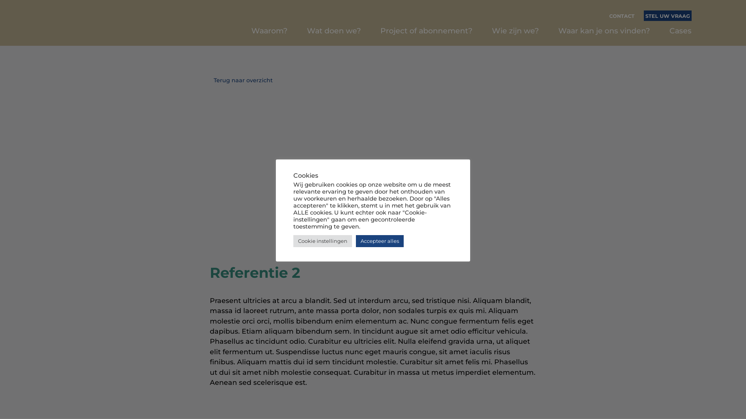  What do you see at coordinates (604, 36) in the screenshot?
I see `Waar kan je ons vinden?` at bounding box center [604, 36].